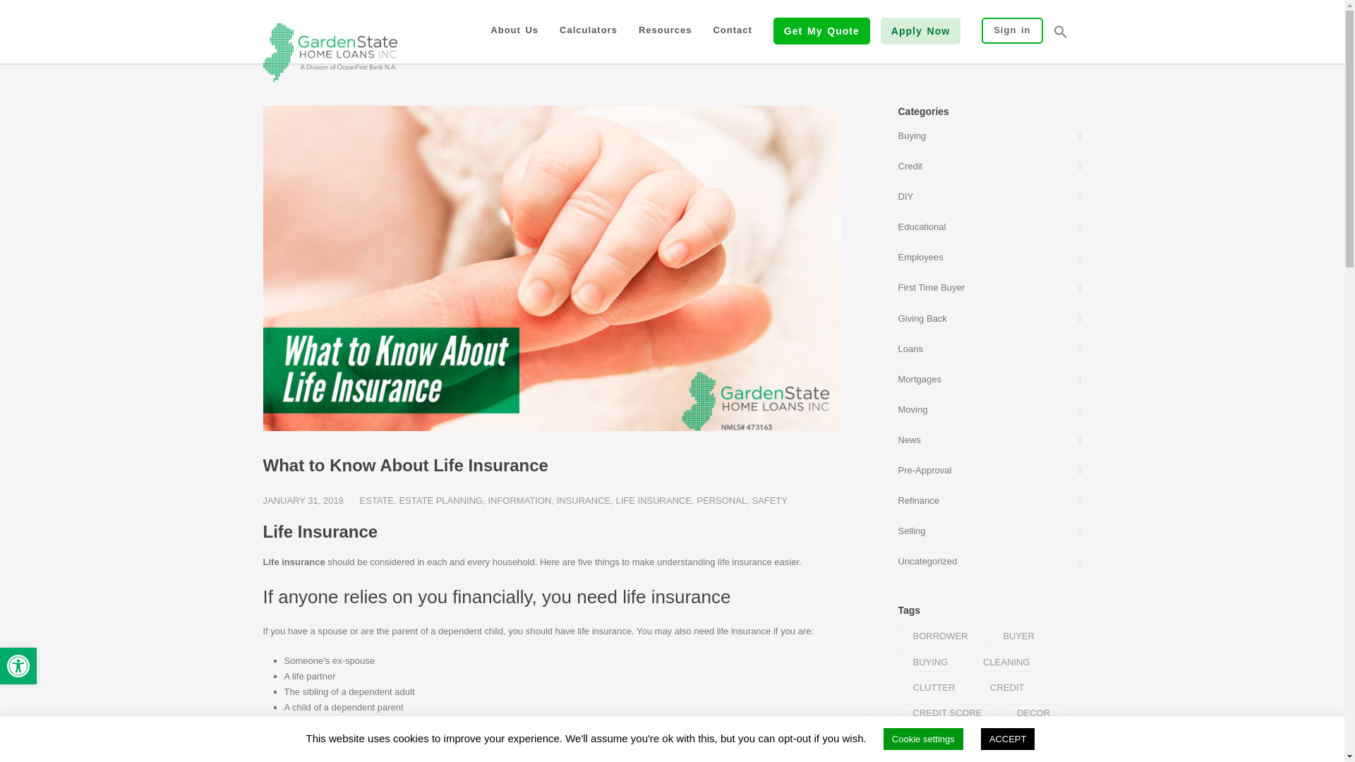 This screenshot has height=762, width=1355. I want to click on Get My Quote, so click(821, 30).